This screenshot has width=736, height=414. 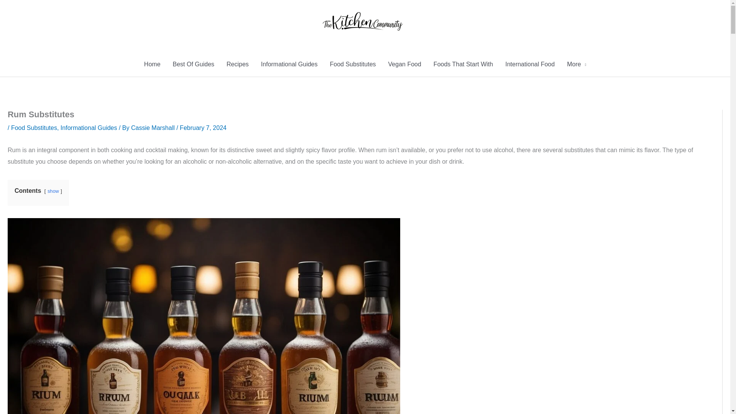 What do you see at coordinates (153, 64) in the screenshot?
I see `Home` at bounding box center [153, 64].